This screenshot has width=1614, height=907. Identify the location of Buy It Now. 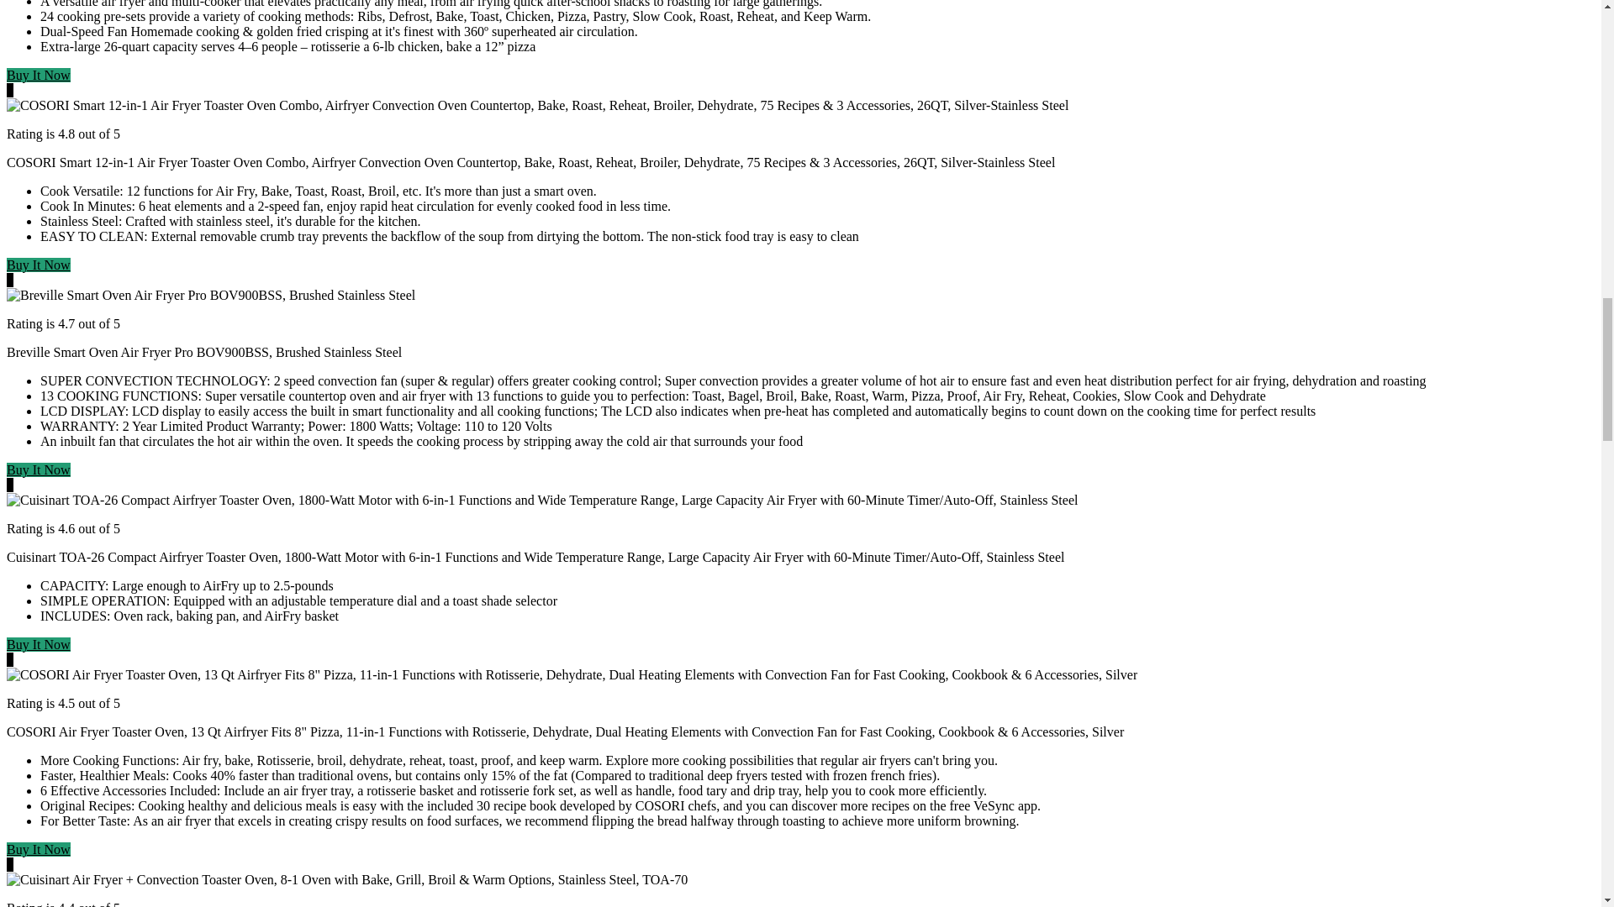
(39, 849).